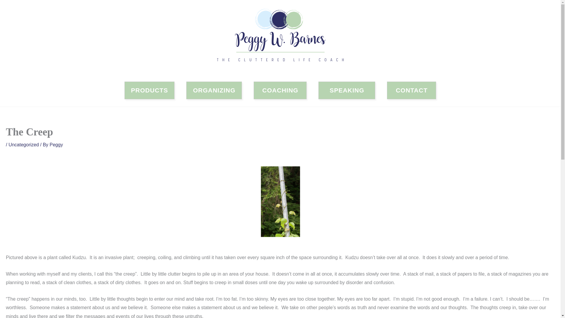 The width and height of the screenshot is (565, 318). I want to click on Peggy, so click(56, 145).